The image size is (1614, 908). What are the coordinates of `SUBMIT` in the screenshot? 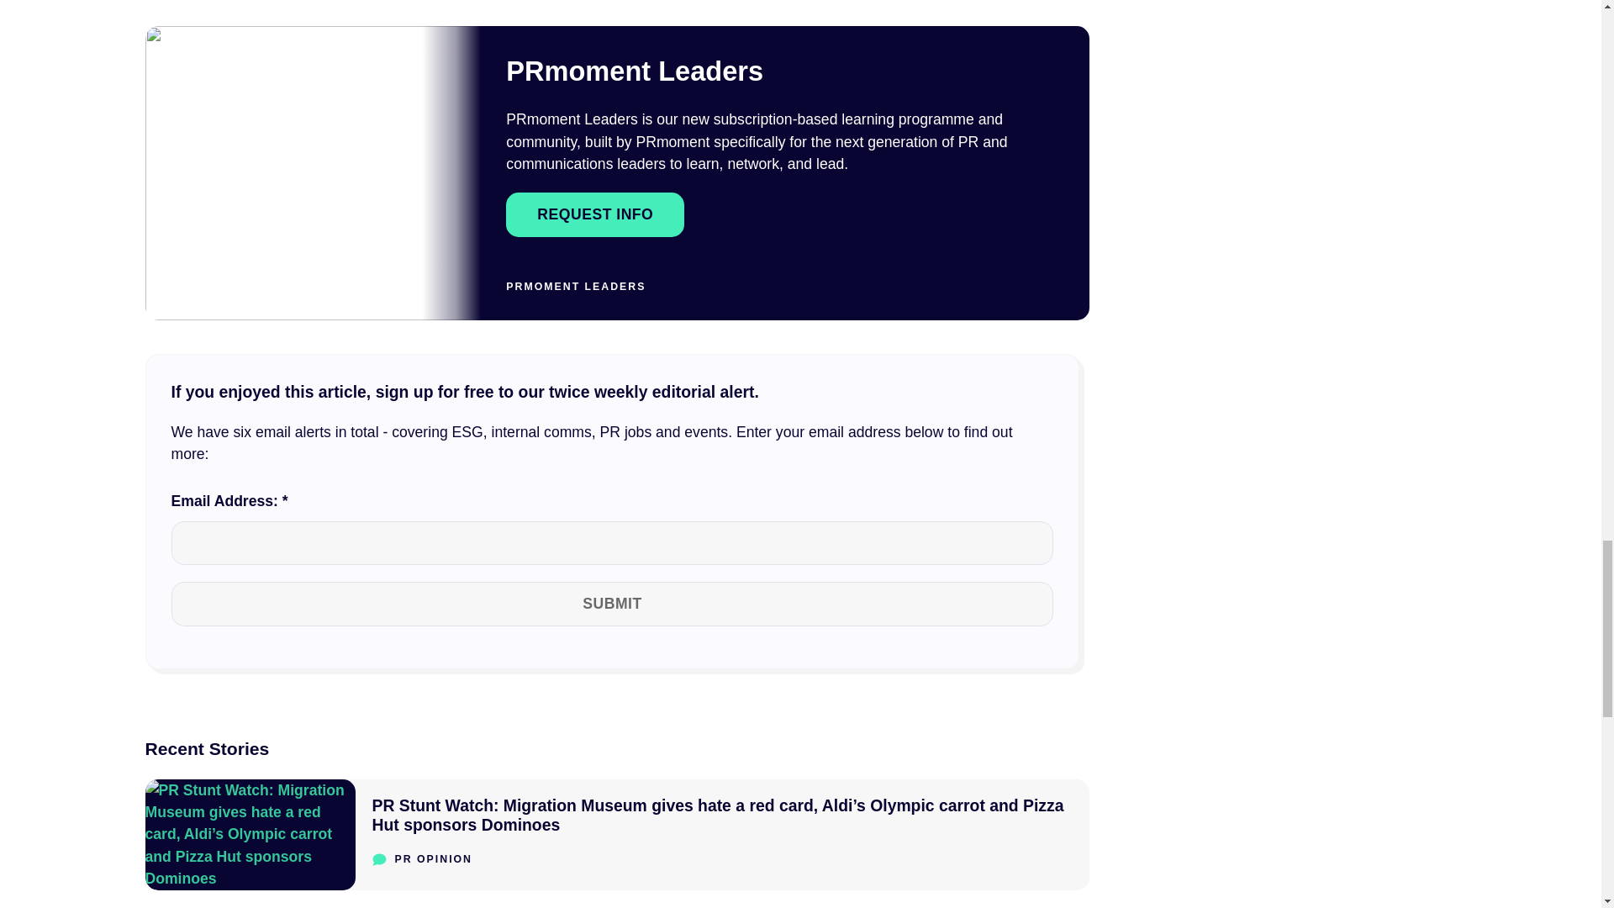 It's located at (612, 604).